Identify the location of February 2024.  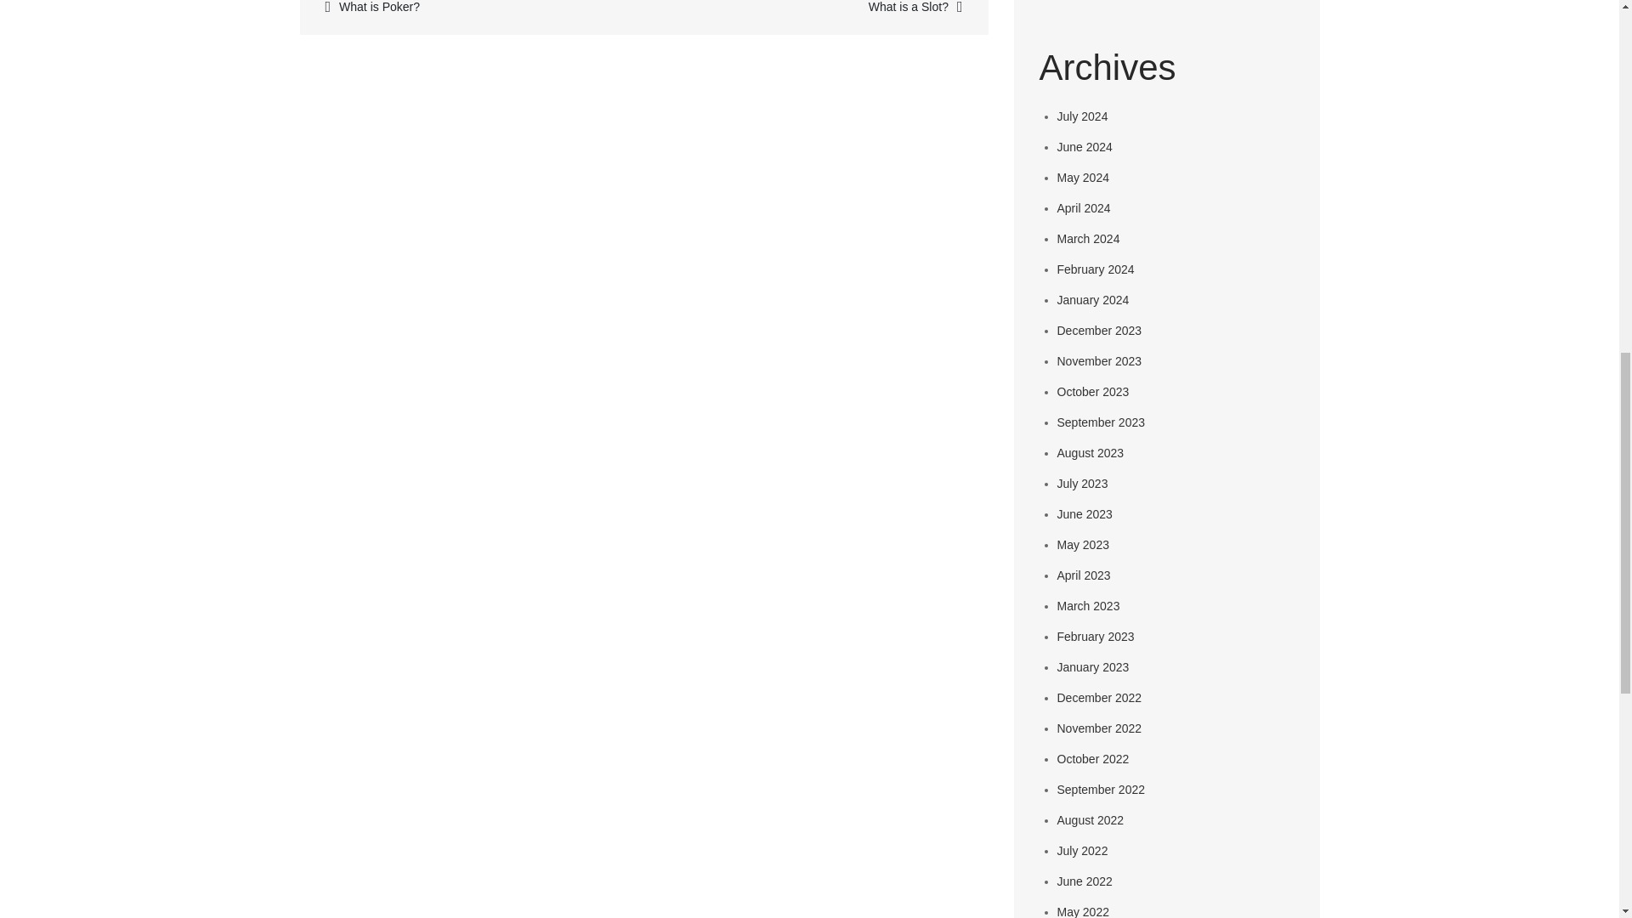
(1096, 269).